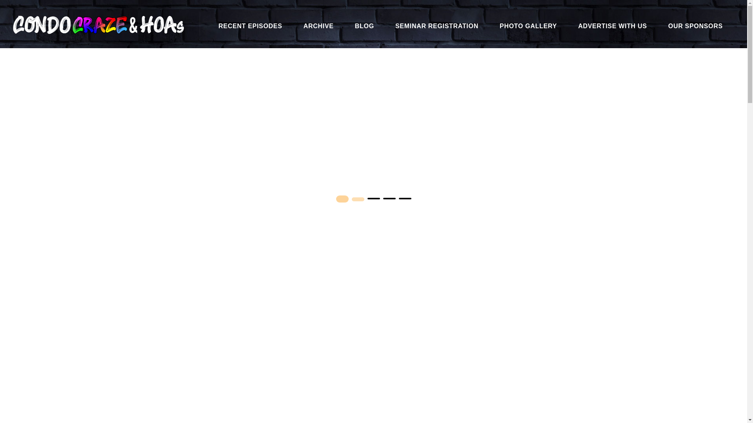 The image size is (753, 423). Describe the element at coordinates (437, 26) in the screenshot. I see `SEMINAR REGISTRATION` at that location.